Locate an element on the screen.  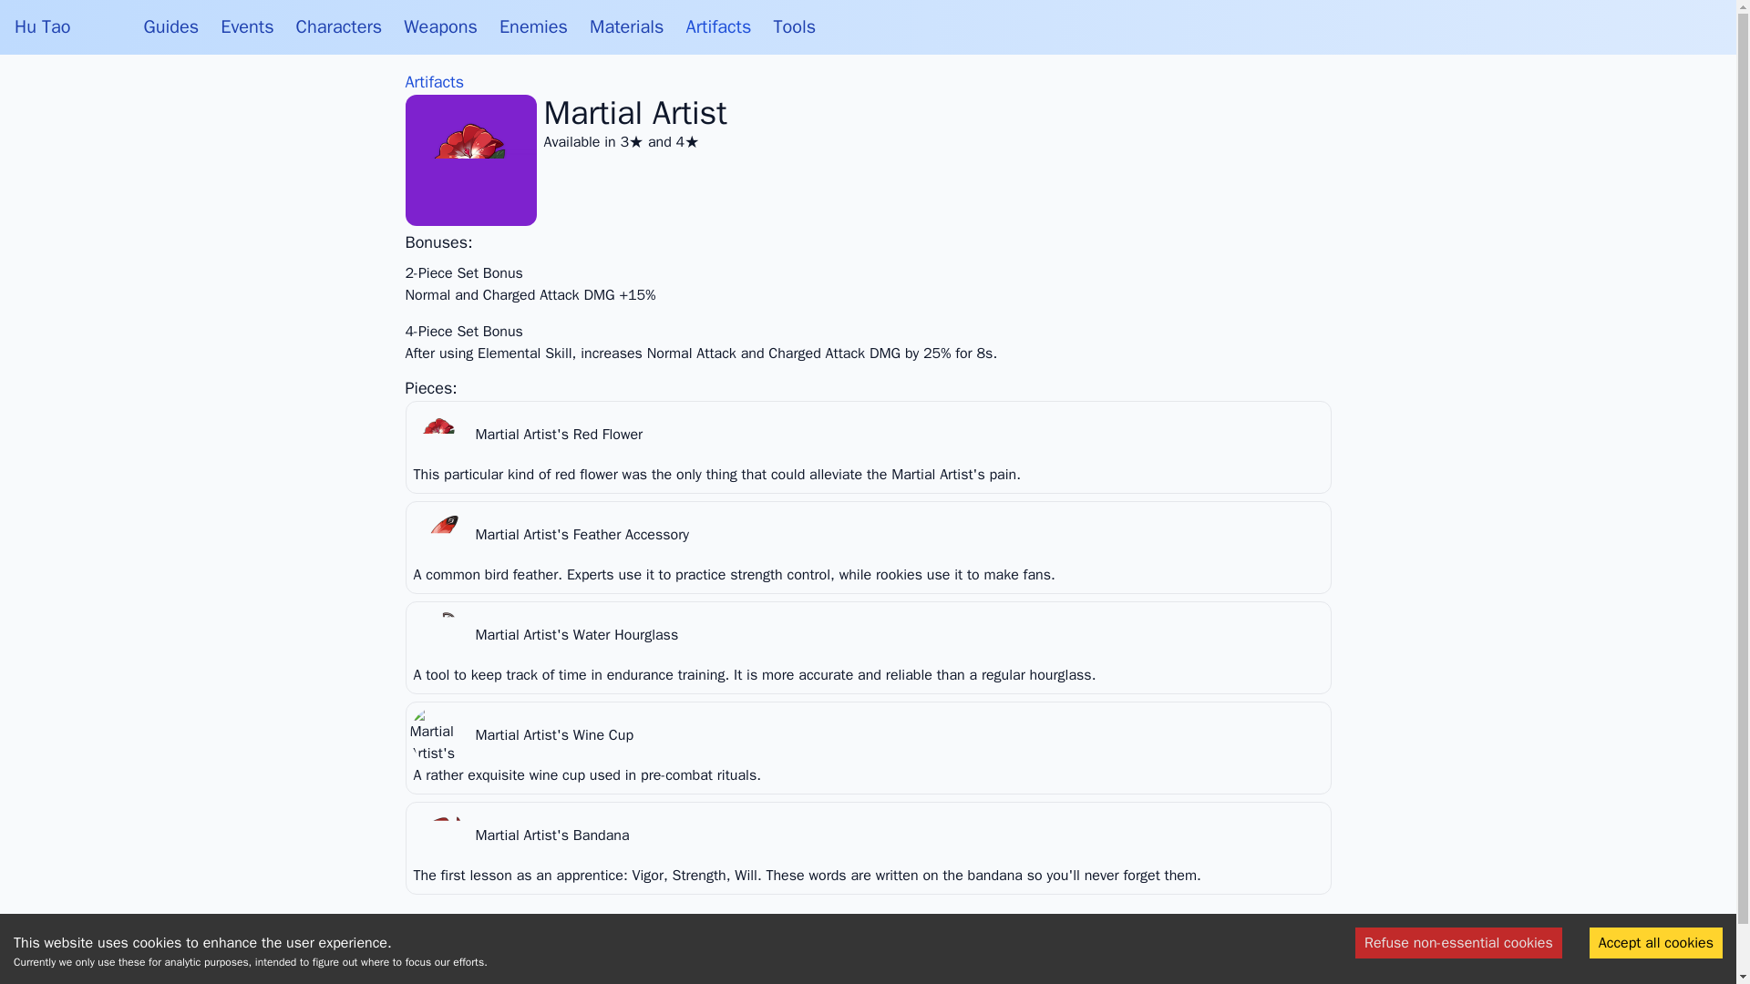
Enemies is located at coordinates (532, 27).